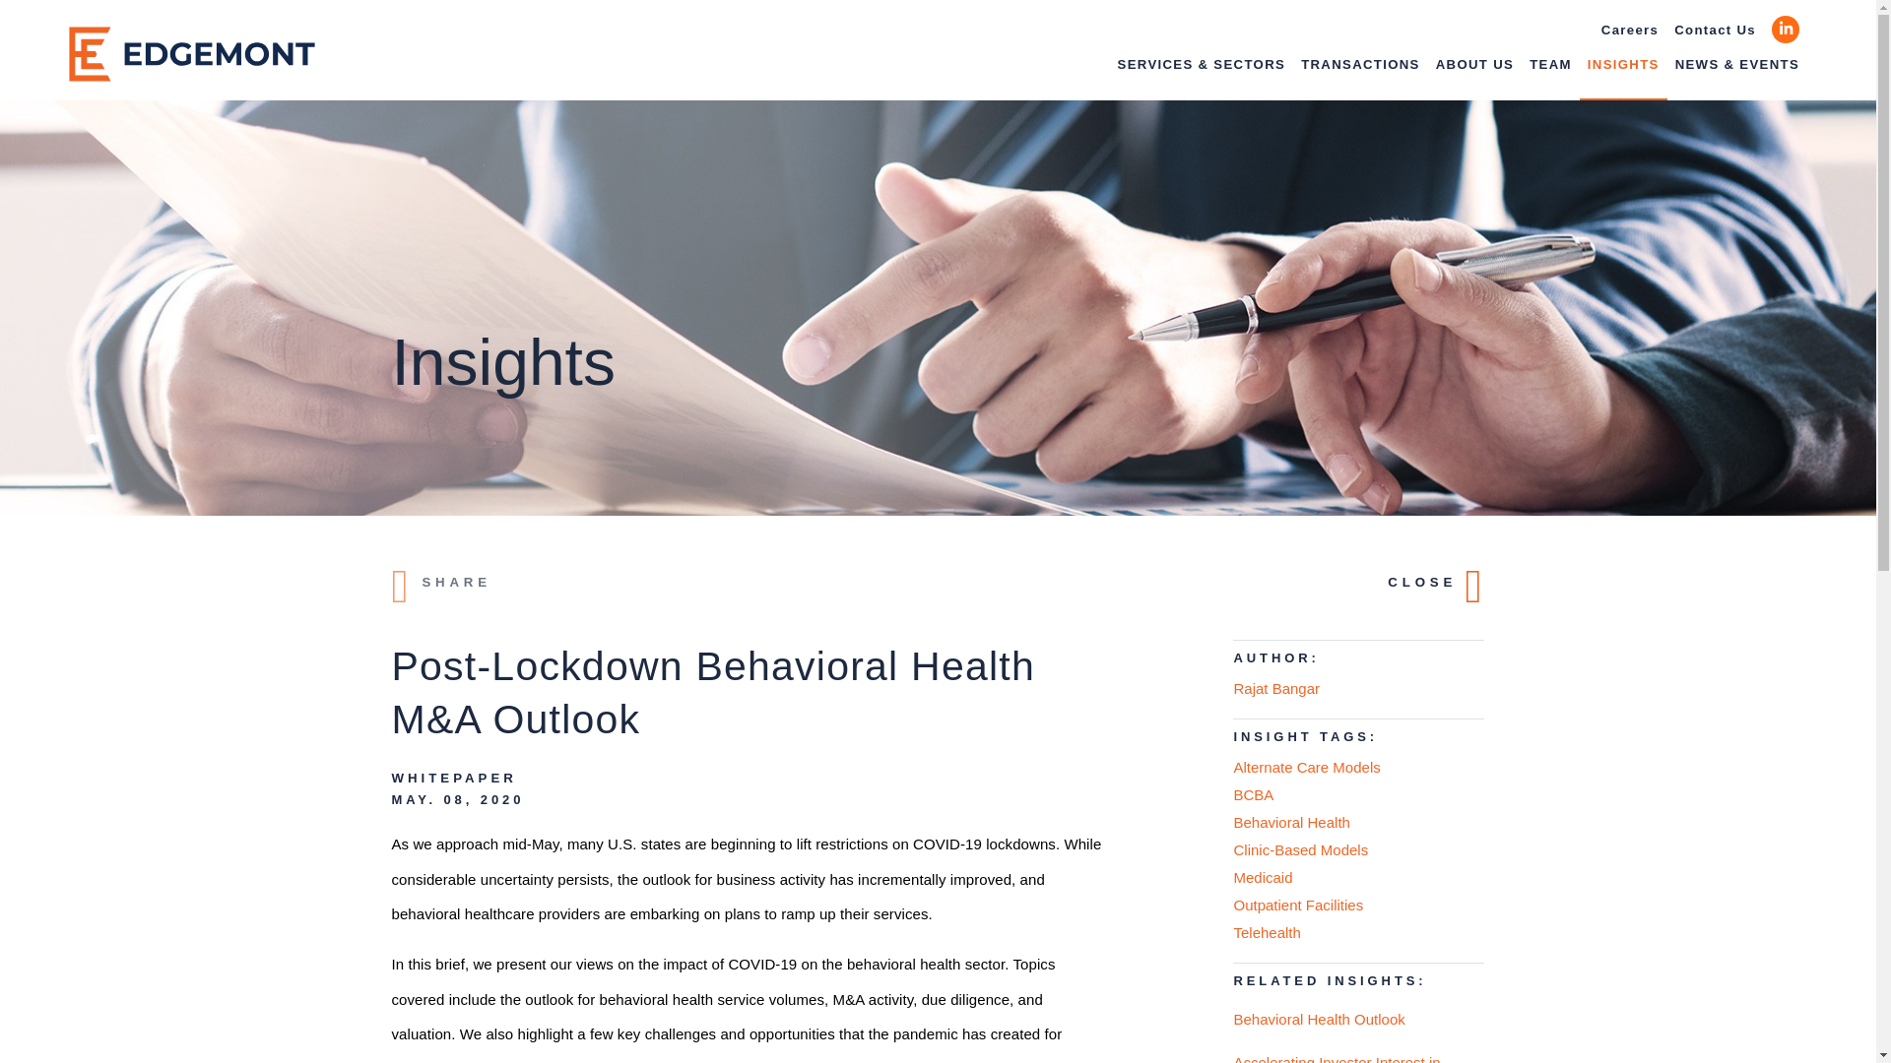 This screenshot has width=1891, height=1063. Describe the element at coordinates (1786, 29) in the screenshot. I see `LinkedIn` at that location.